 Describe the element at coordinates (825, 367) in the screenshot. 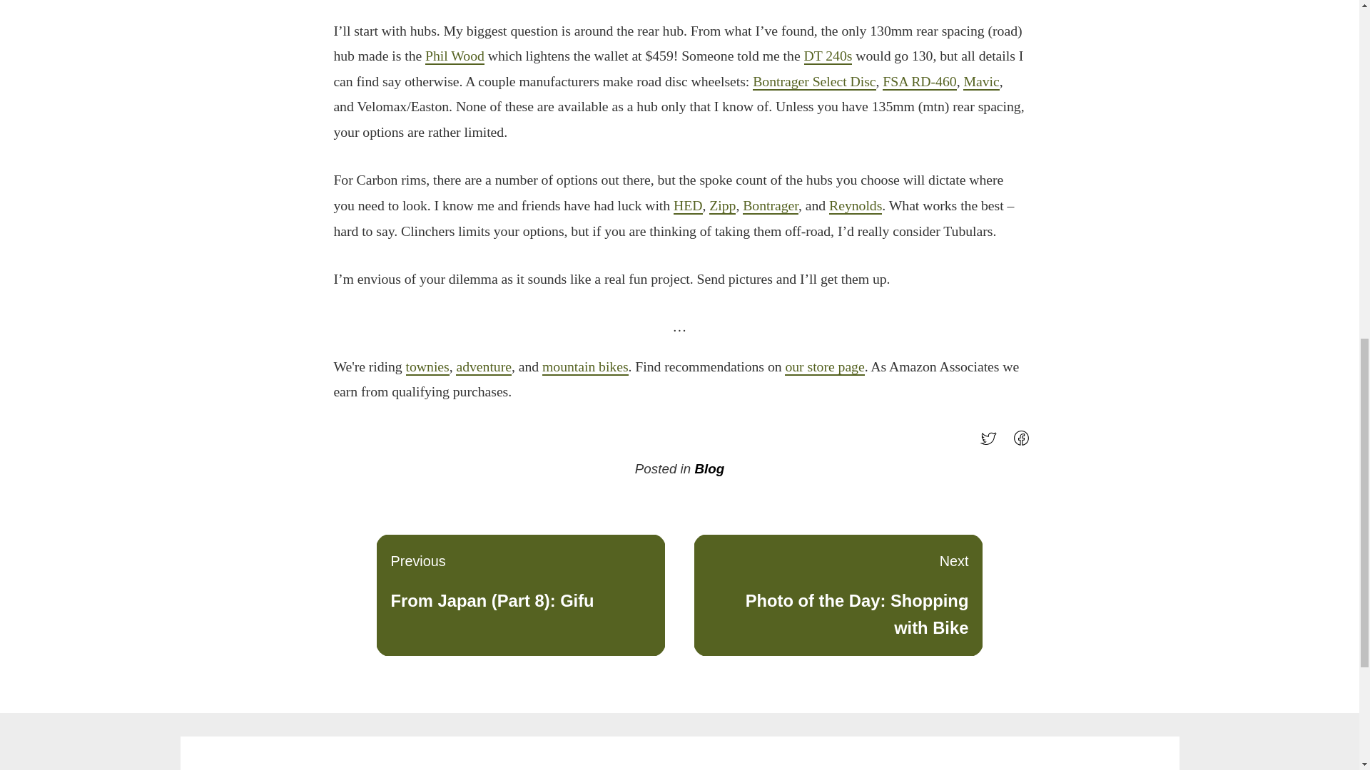

I see `Zipp` at that location.